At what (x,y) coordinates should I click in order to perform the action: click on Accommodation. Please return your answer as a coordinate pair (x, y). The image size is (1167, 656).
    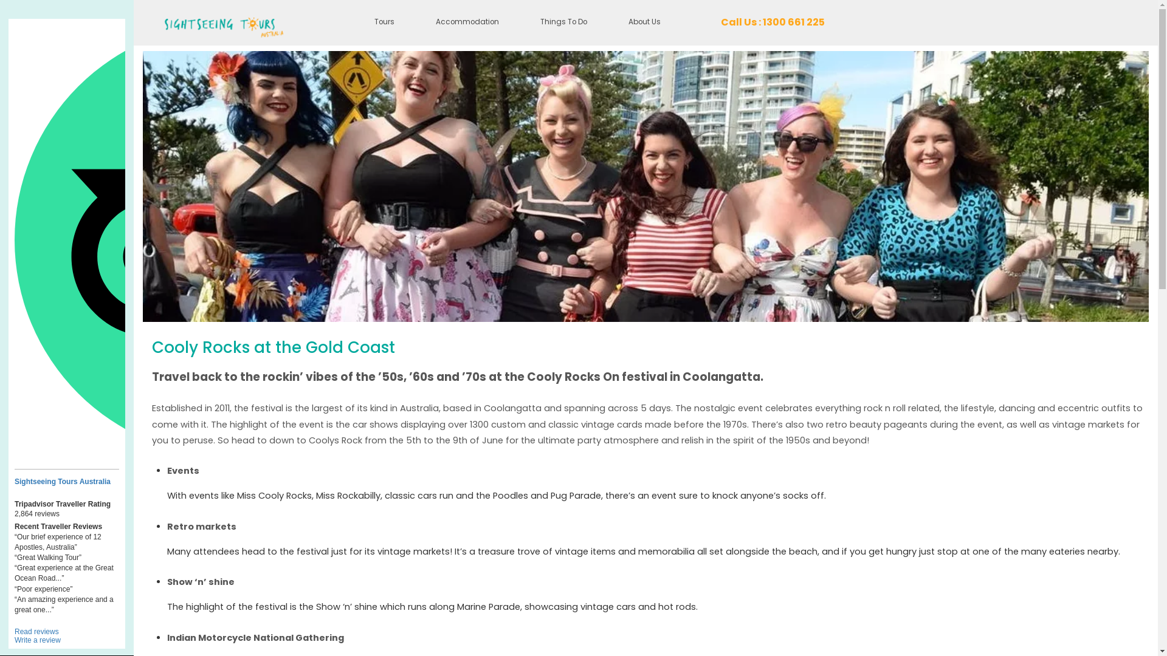
    Looking at the image, I should click on (467, 23).